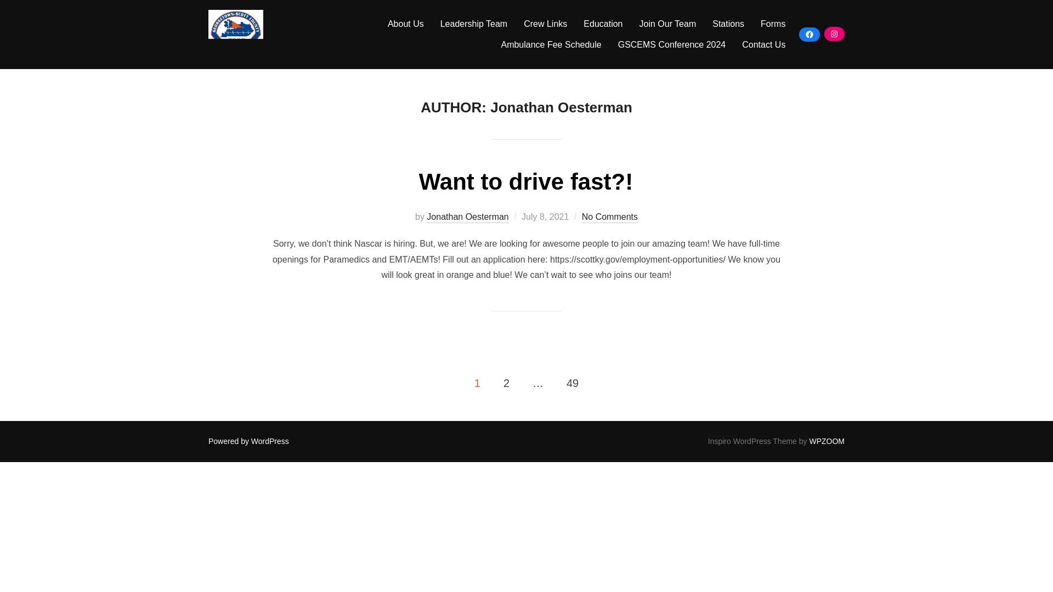  I want to click on Want to drive fast?!, so click(525, 181).